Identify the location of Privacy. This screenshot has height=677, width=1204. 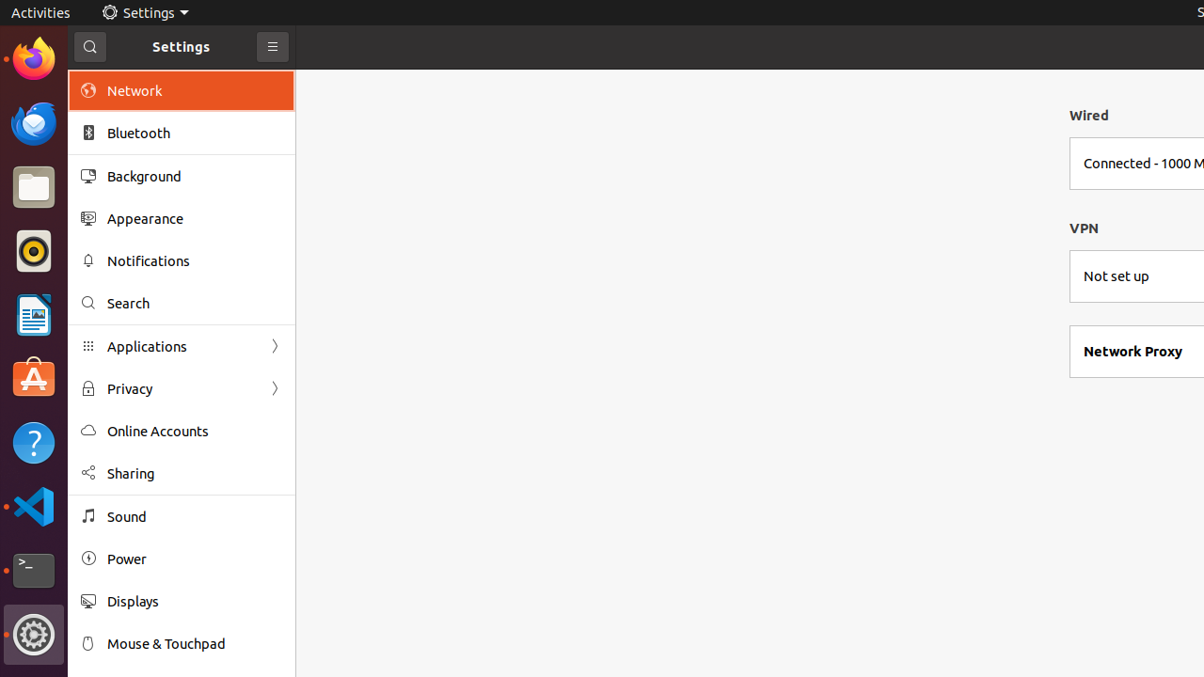
(182, 389).